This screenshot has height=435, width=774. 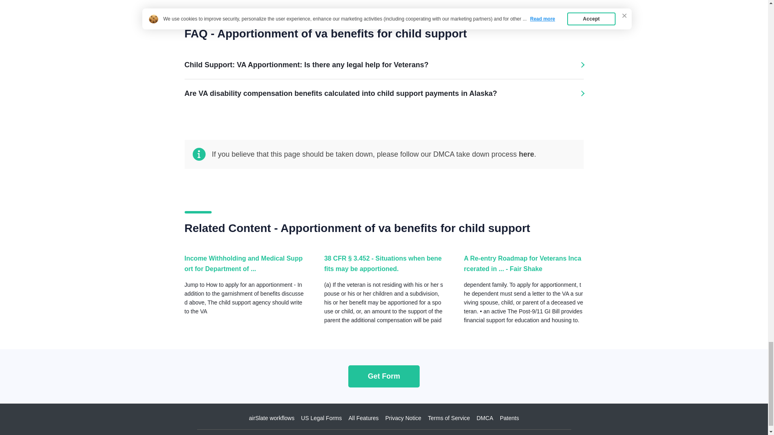 What do you see at coordinates (321, 418) in the screenshot?
I see `US Legal Forms` at bounding box center [321, 418].